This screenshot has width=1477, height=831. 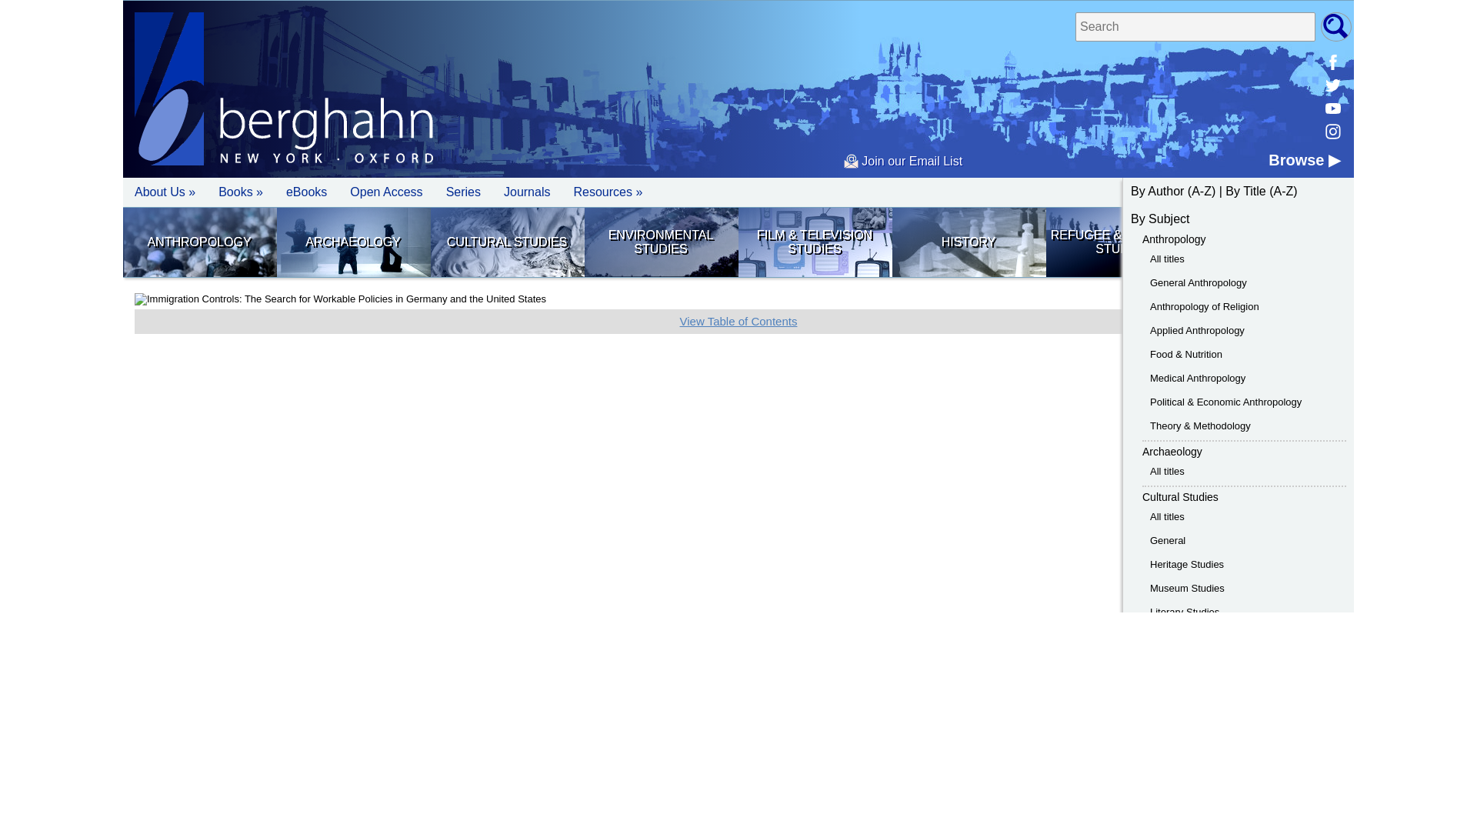 What do you see at coordinates (1180, 497) in the screenshot?
I see `Cultural Studies` at bounding box center [1180, 497].